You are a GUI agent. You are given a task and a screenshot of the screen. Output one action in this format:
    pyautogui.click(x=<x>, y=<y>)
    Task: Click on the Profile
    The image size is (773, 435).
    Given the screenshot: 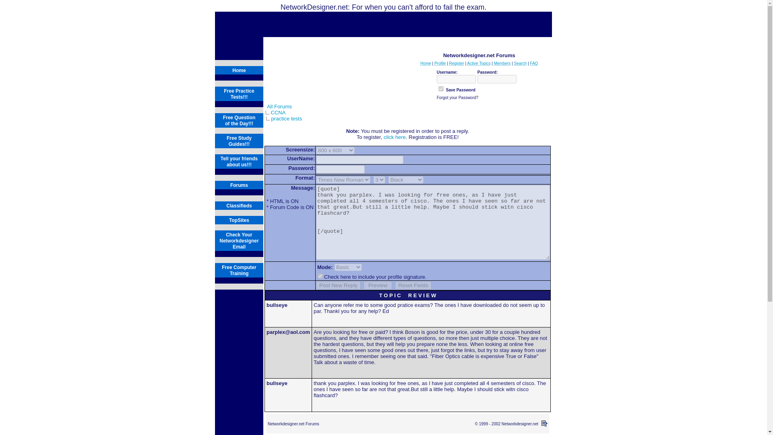 What is the action you would take?
    pyautogui.click(x=440, y=64)
    